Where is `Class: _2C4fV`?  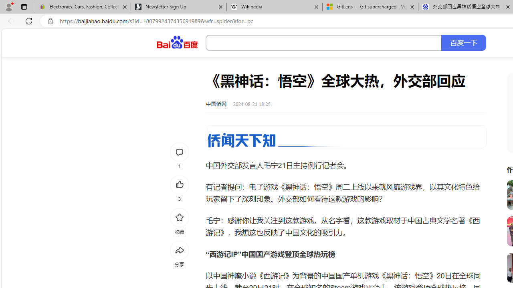
Class: _2C4fV is located at coordinates (324, 43).